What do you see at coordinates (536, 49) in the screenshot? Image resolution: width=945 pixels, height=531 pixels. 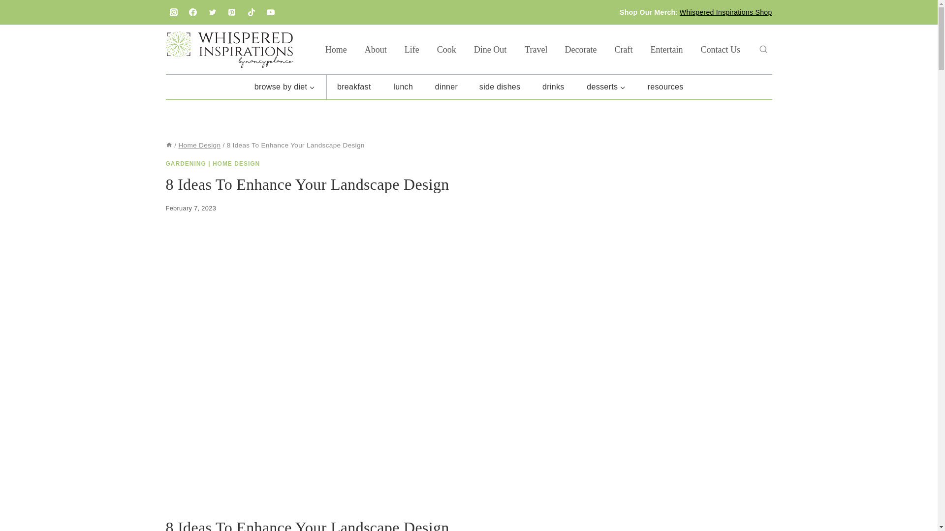 I see `Travel` at bounding box center [536, 49].